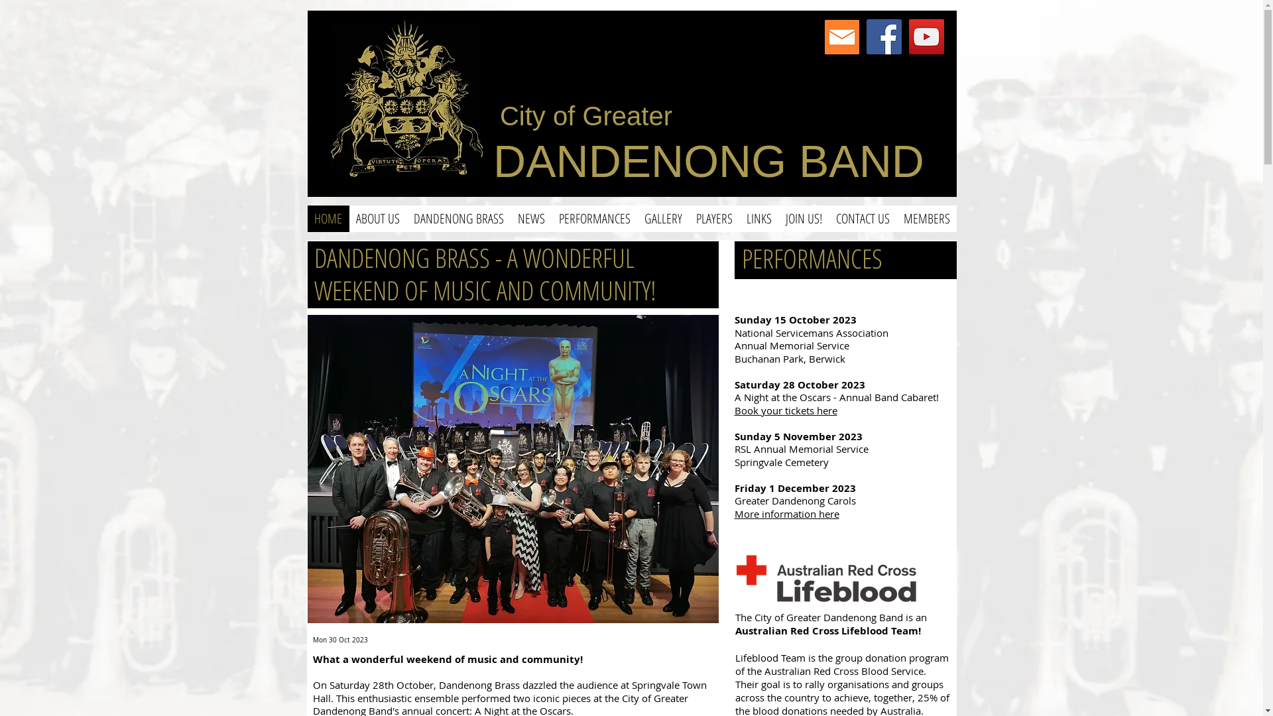  I want to click on JOIN US!, so click(804, 219).